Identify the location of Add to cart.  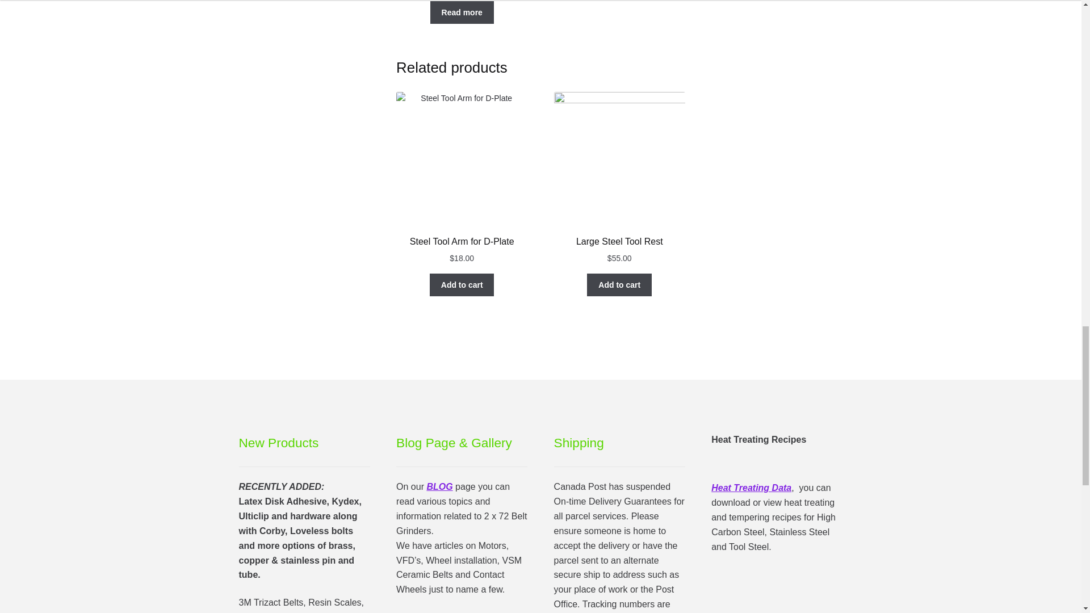
(619, 284).